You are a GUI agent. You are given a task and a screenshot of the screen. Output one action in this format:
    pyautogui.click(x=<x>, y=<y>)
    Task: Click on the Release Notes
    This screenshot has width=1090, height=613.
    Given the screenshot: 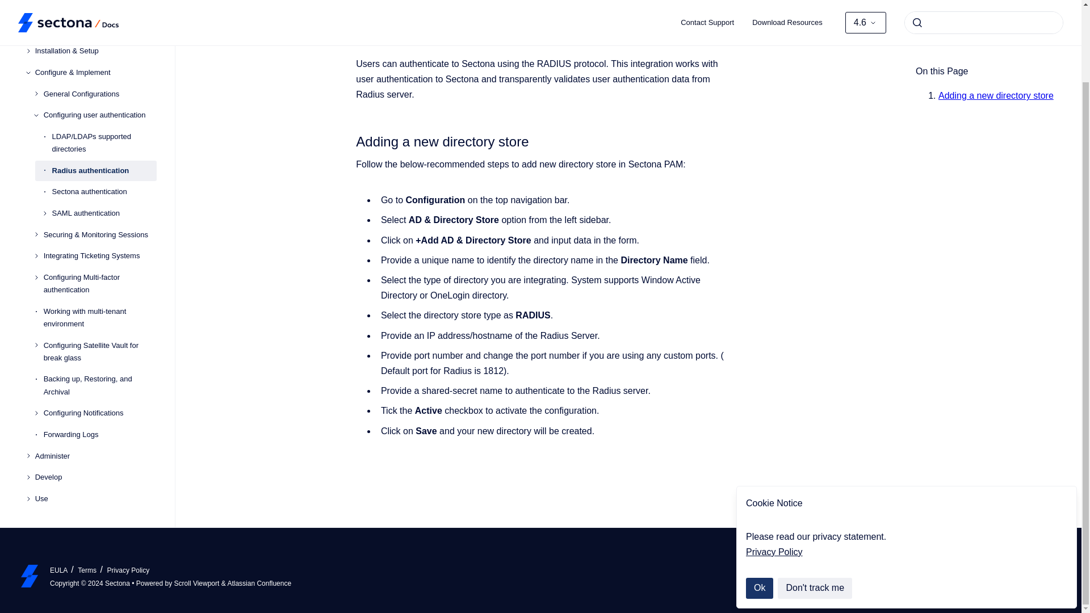 What is the action you would take?
    pyautogui.click(x=95, y=10)
    